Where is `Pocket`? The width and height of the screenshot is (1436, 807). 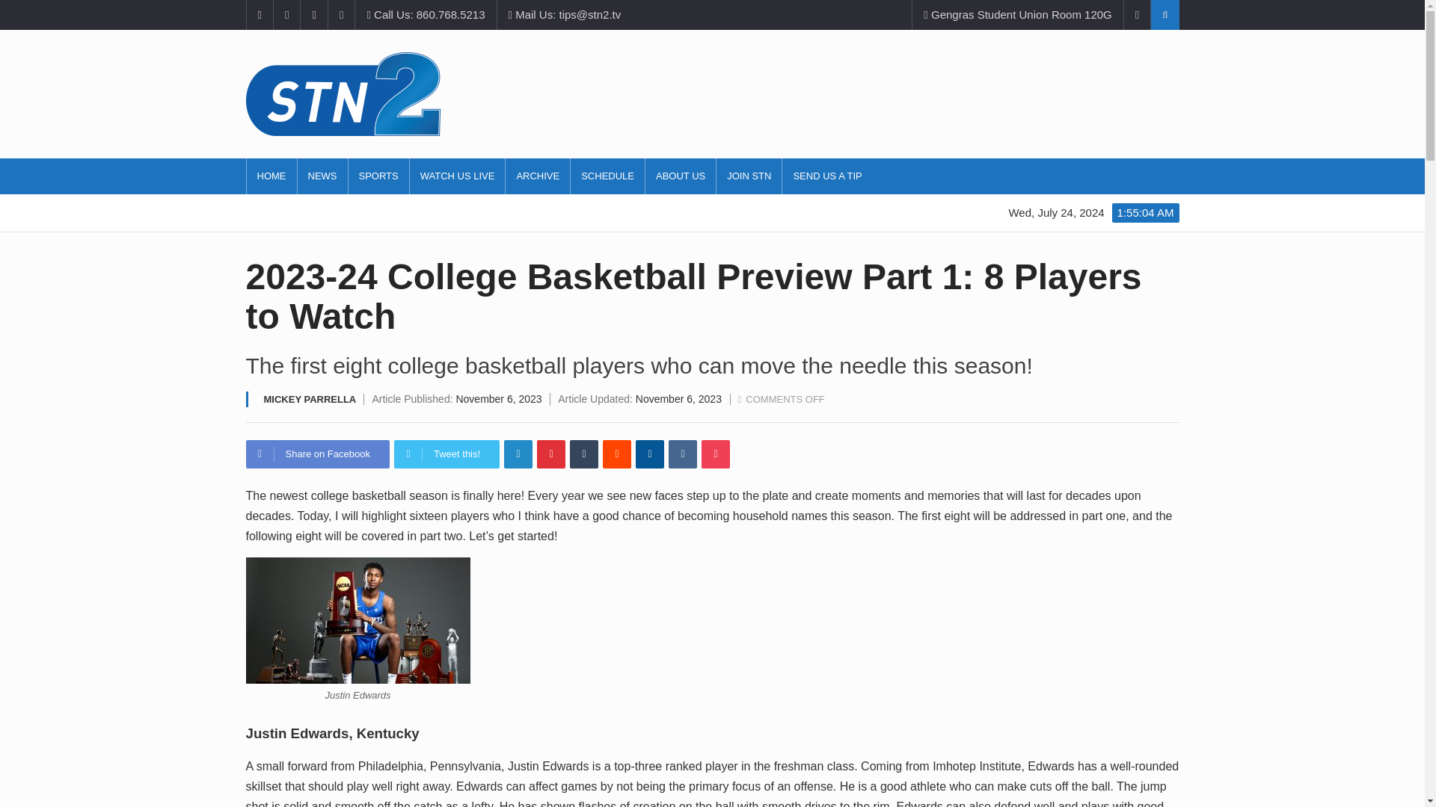 Pocket is located at coordinates (715, 454).